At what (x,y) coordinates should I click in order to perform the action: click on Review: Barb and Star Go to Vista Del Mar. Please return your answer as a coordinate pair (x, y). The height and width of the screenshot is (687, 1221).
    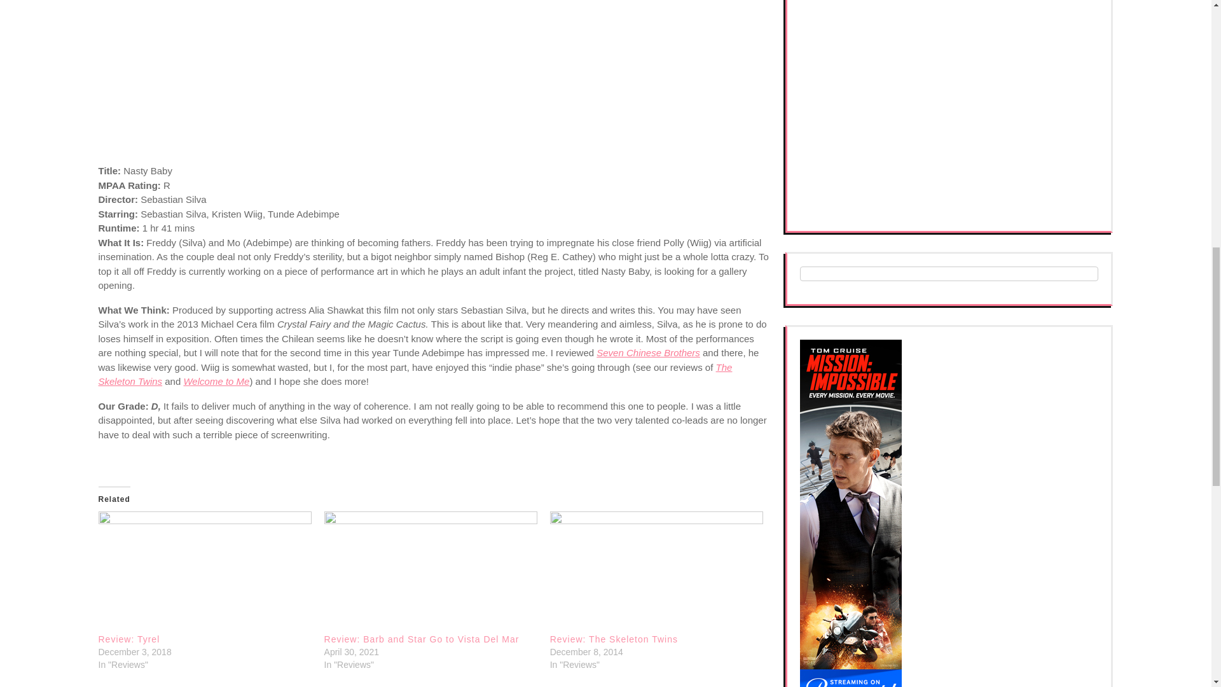
    Looking at the image, I should click on (422, 639).